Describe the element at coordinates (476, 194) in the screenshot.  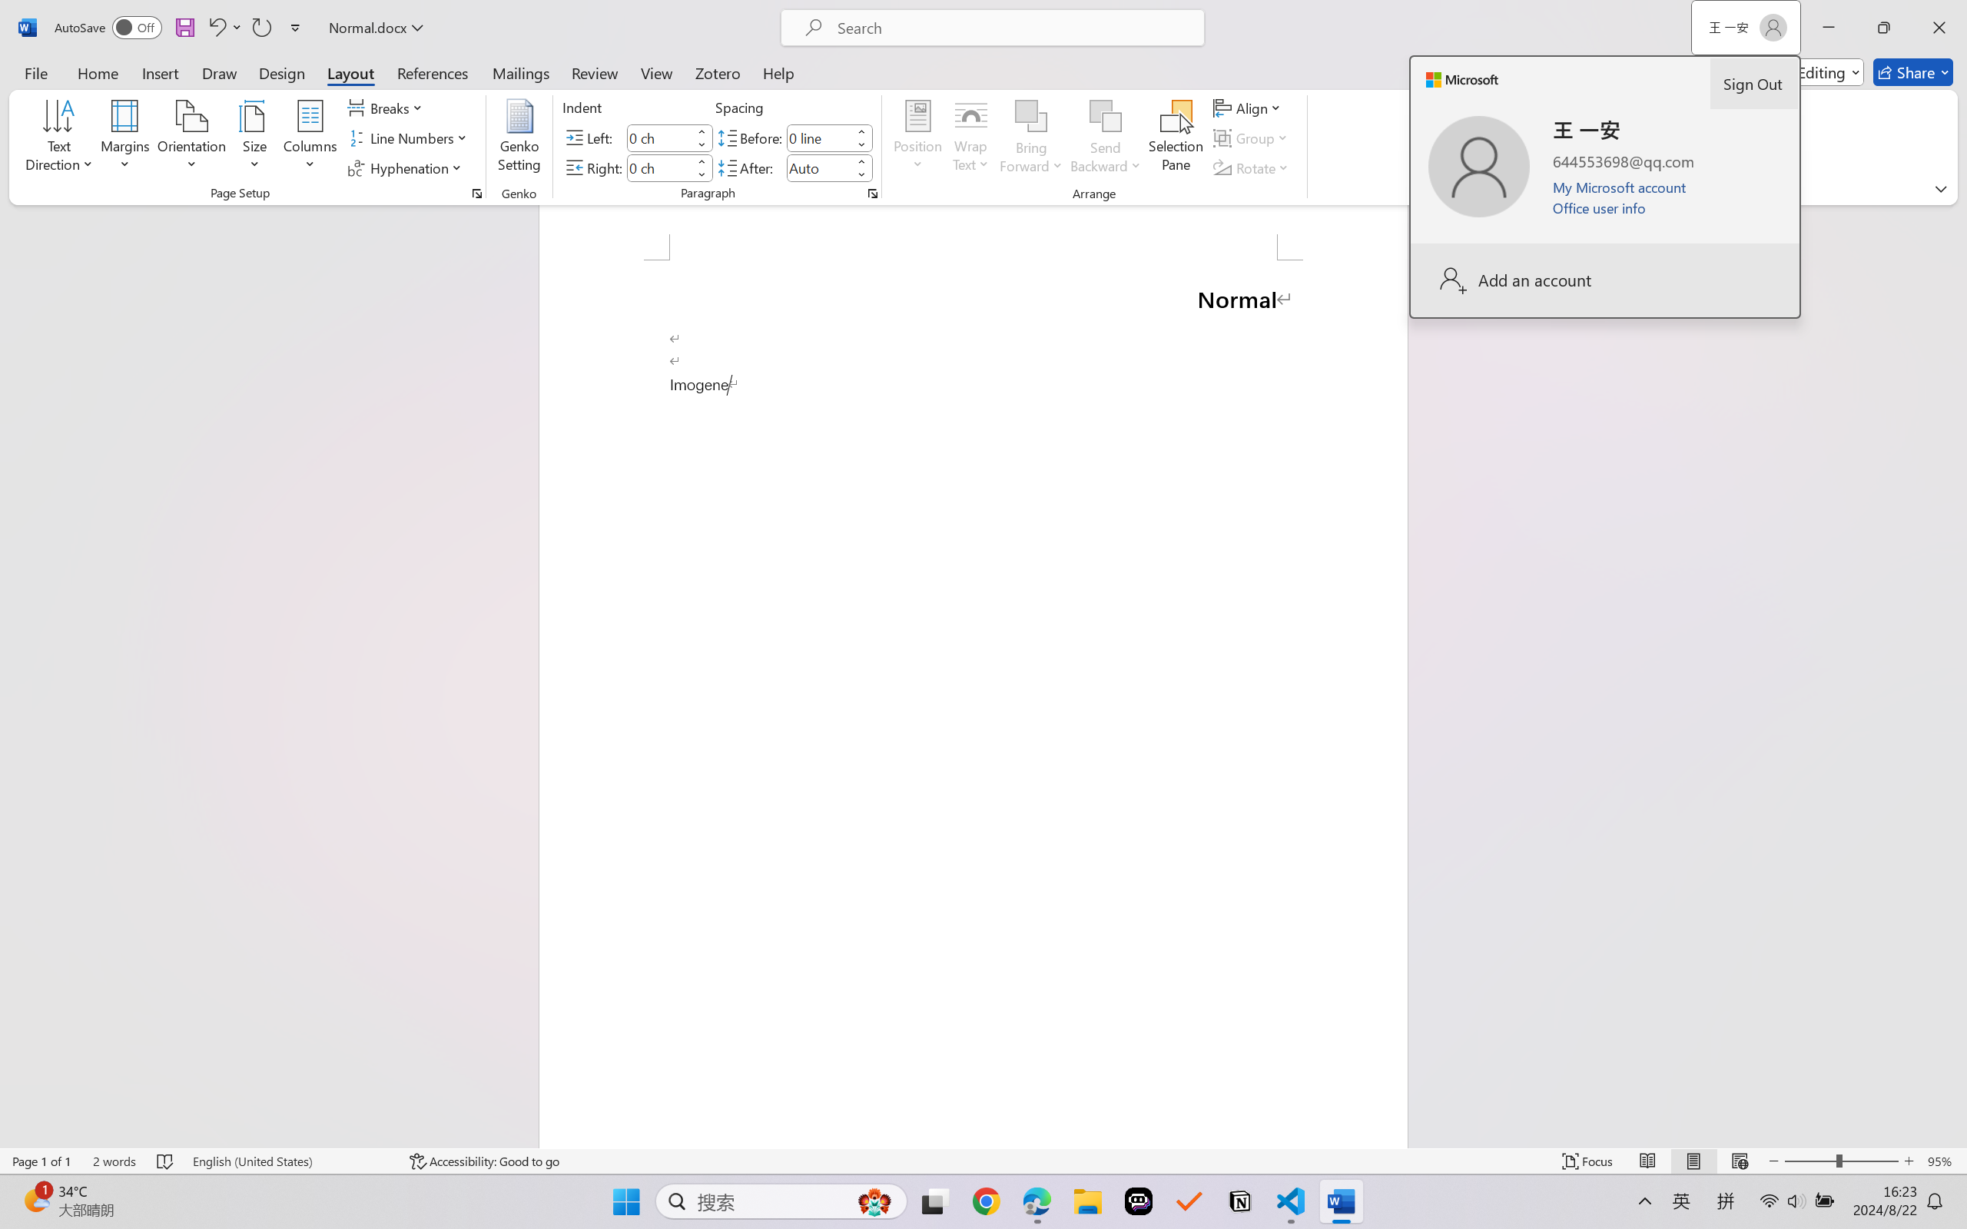
I see `Page Setup...` at that location.